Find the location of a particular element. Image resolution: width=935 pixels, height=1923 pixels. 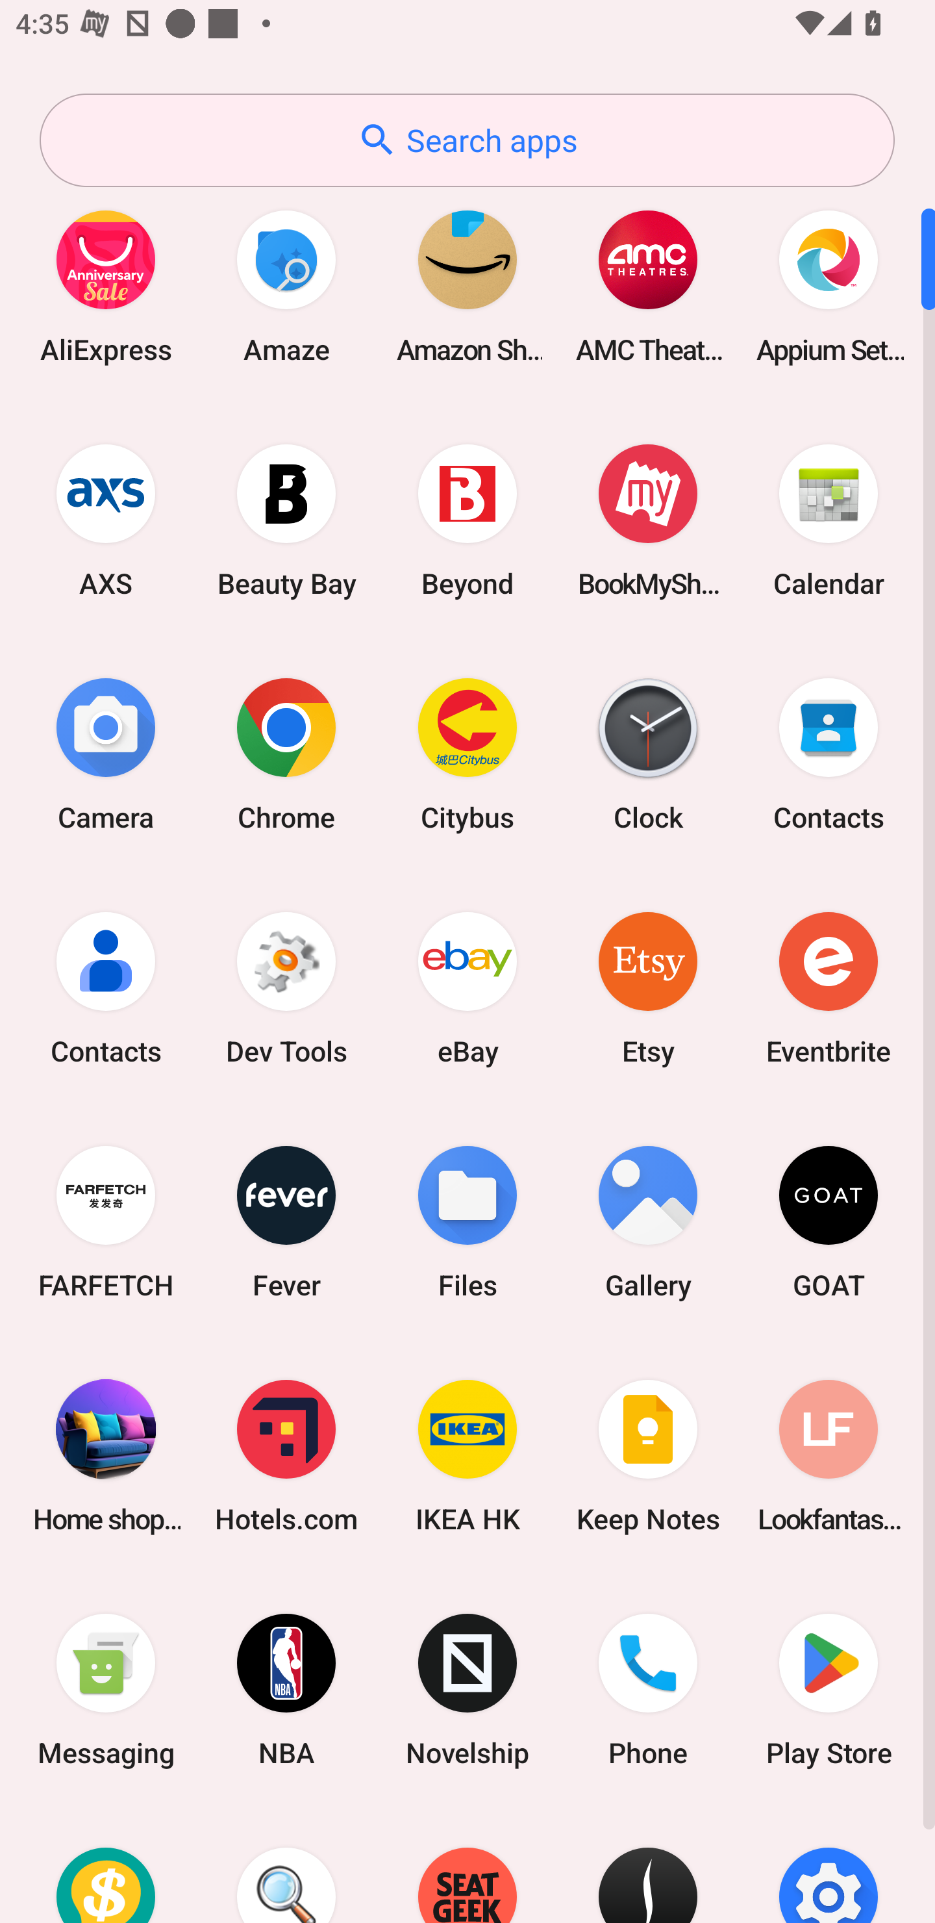

Keep Notes is located at coordinates (648, 1455).